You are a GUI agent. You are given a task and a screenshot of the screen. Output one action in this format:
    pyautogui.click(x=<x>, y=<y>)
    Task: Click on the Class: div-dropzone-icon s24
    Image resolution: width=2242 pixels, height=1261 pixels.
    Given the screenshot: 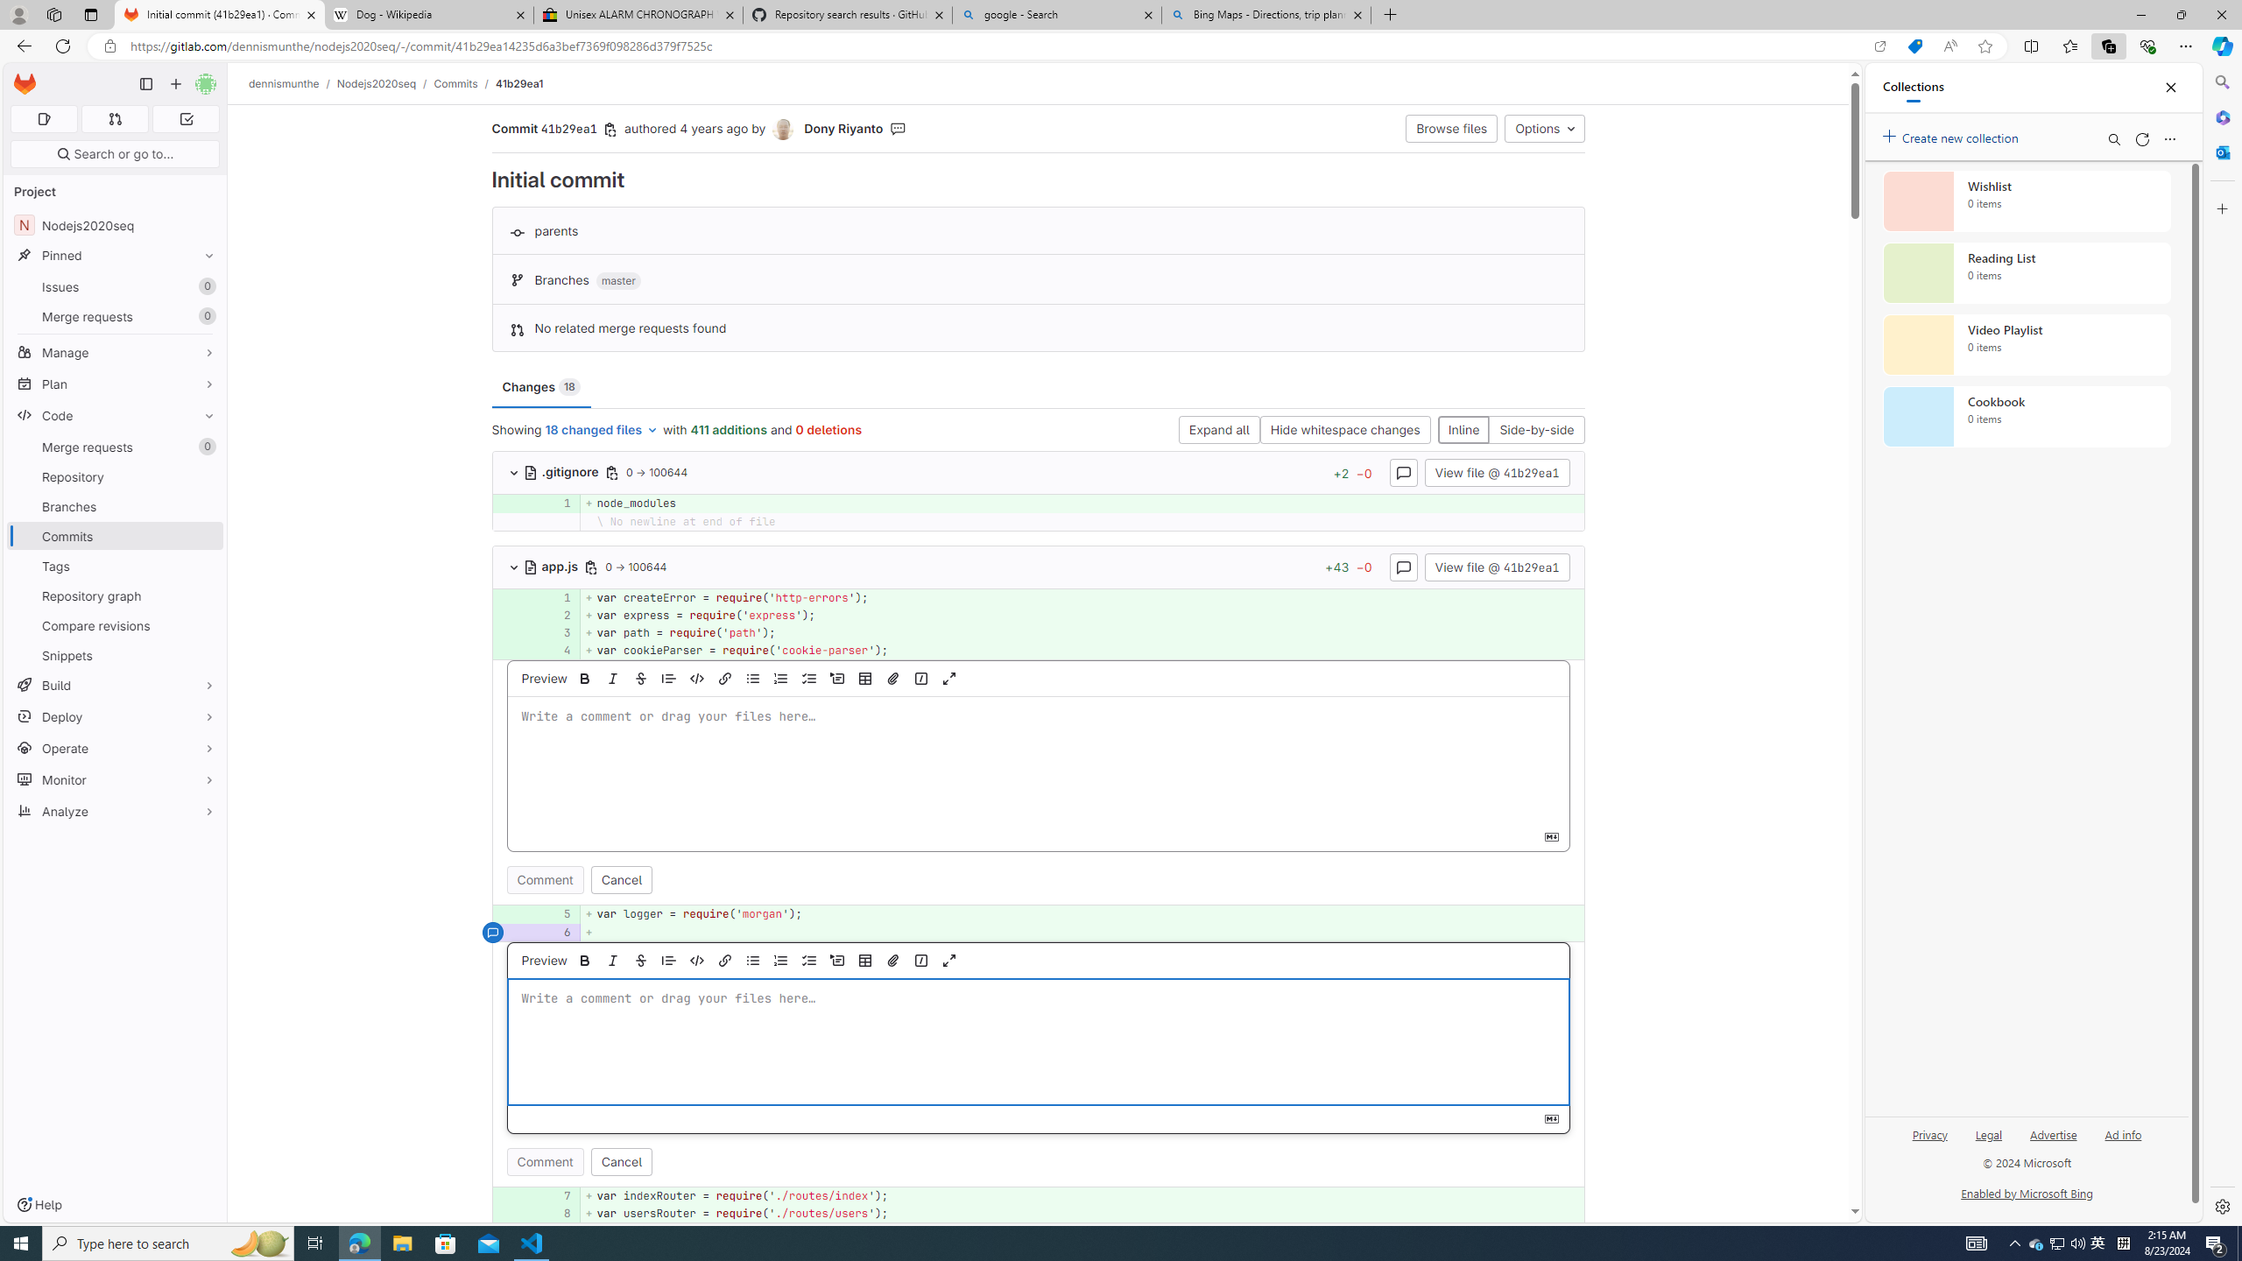 What is the action you would take?
    pyautogui.click(x=1035, y=1042)
    